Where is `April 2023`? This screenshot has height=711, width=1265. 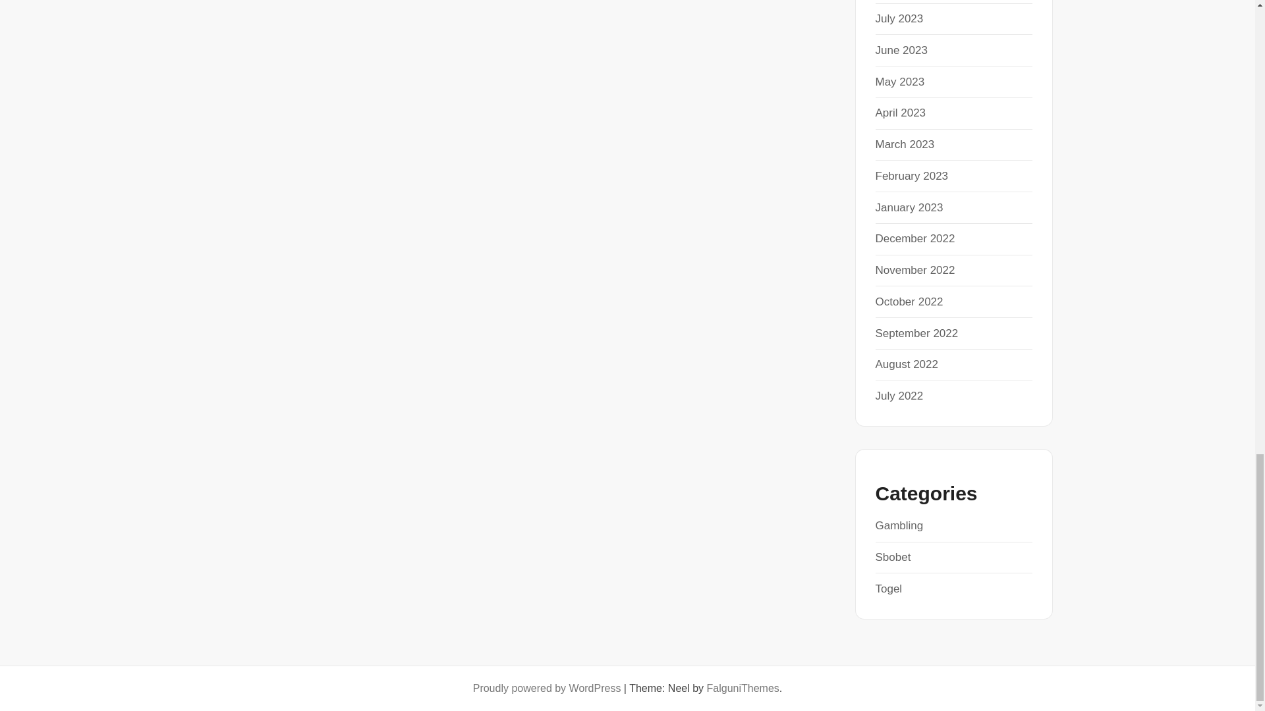 April 2023 is located at coordinates (900, 113).